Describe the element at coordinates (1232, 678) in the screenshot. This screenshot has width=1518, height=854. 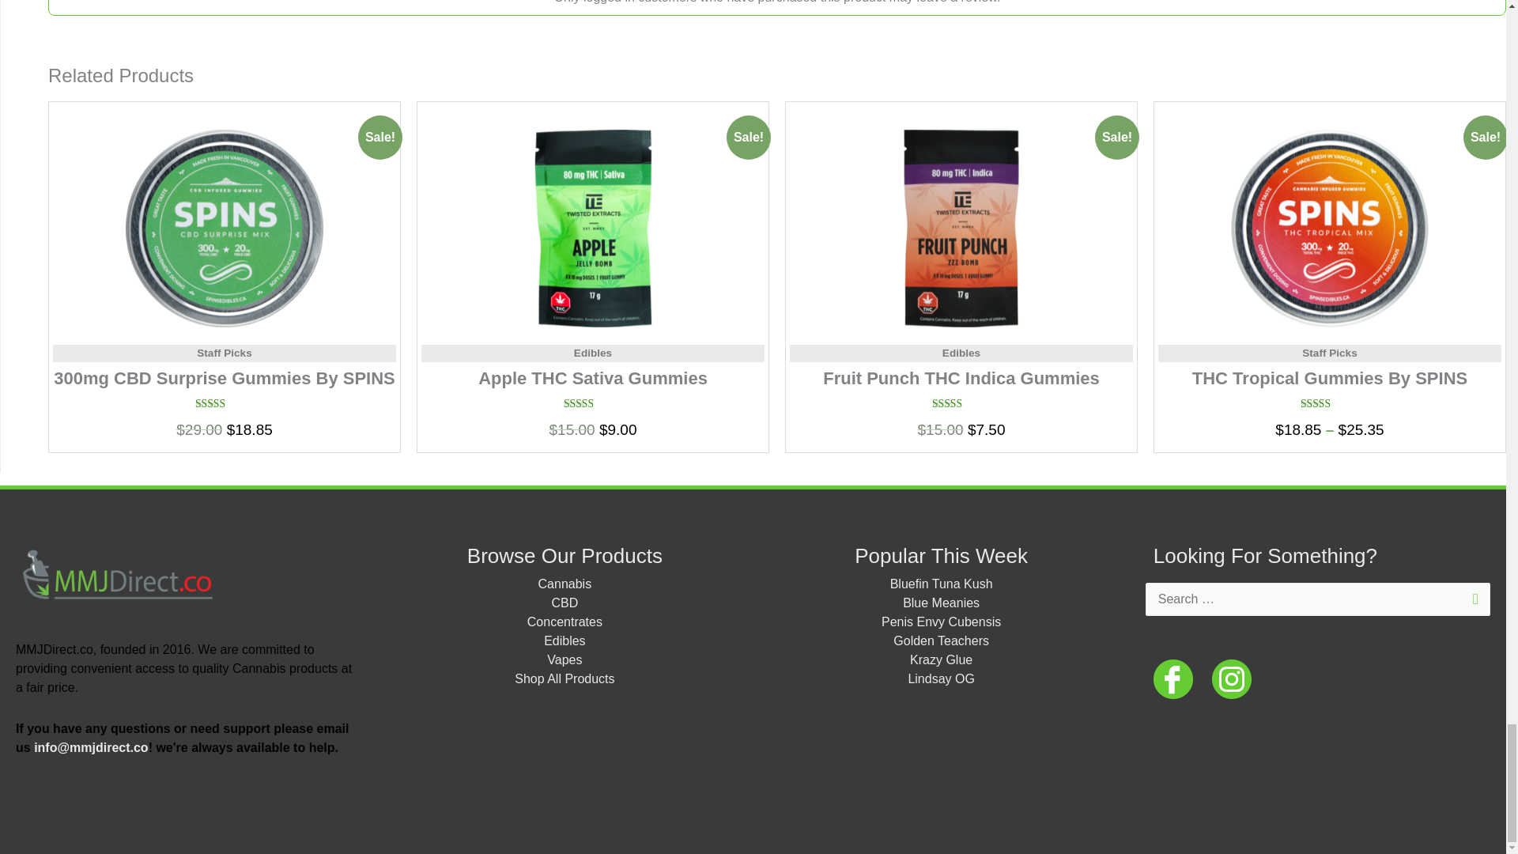
I see `Visit our instagram` at that location.